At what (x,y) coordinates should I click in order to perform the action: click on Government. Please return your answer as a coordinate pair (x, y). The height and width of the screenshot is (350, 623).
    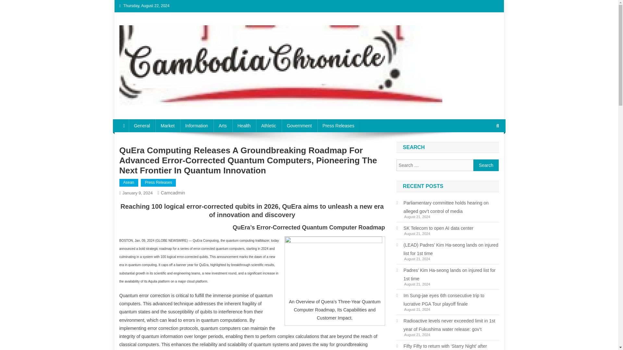
    Looking at the image, I should click on (299, 126).